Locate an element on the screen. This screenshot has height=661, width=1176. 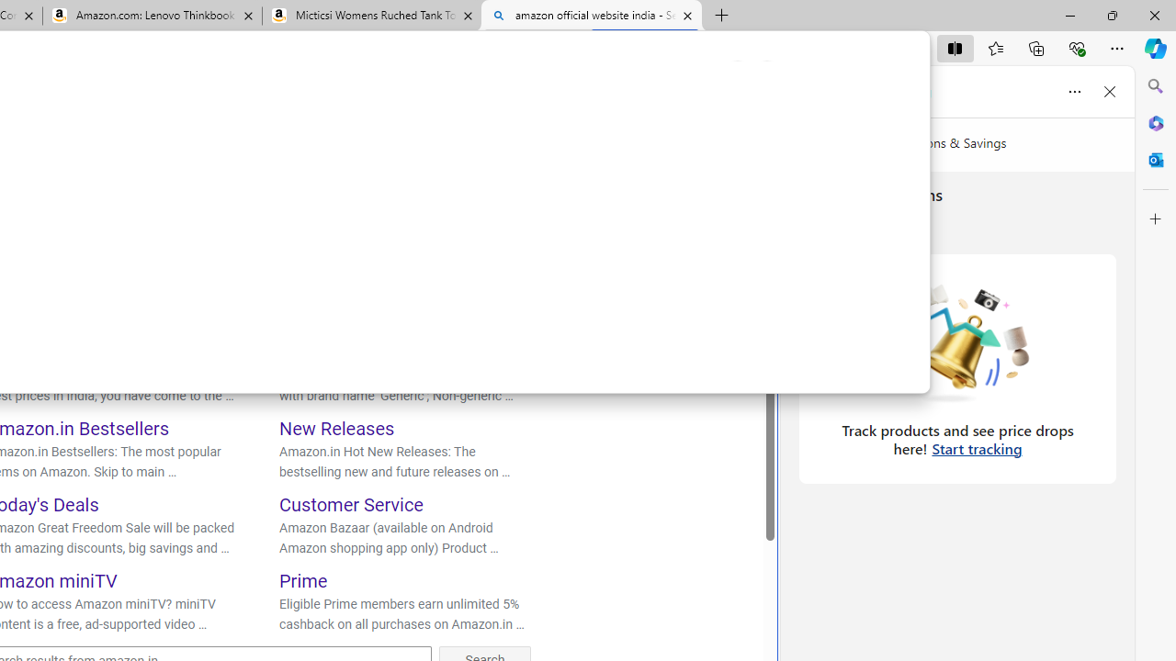
COPILOT is located at coordinates (87, 156).